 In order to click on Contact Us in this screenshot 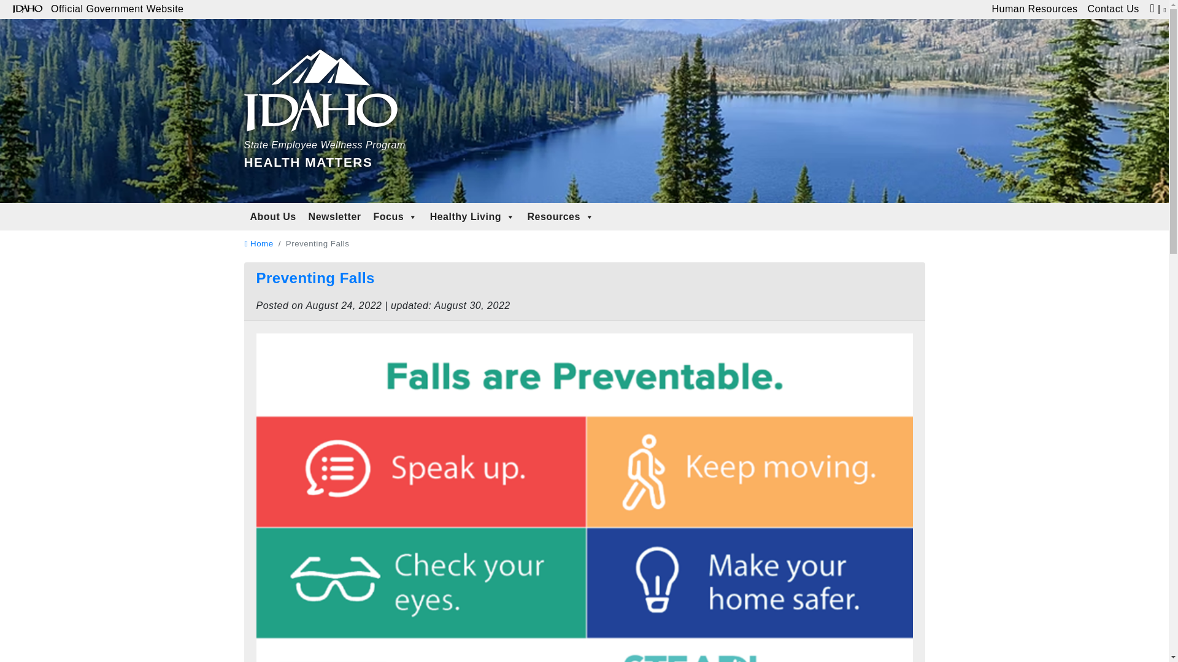, I will do `click(1113, 10)`.